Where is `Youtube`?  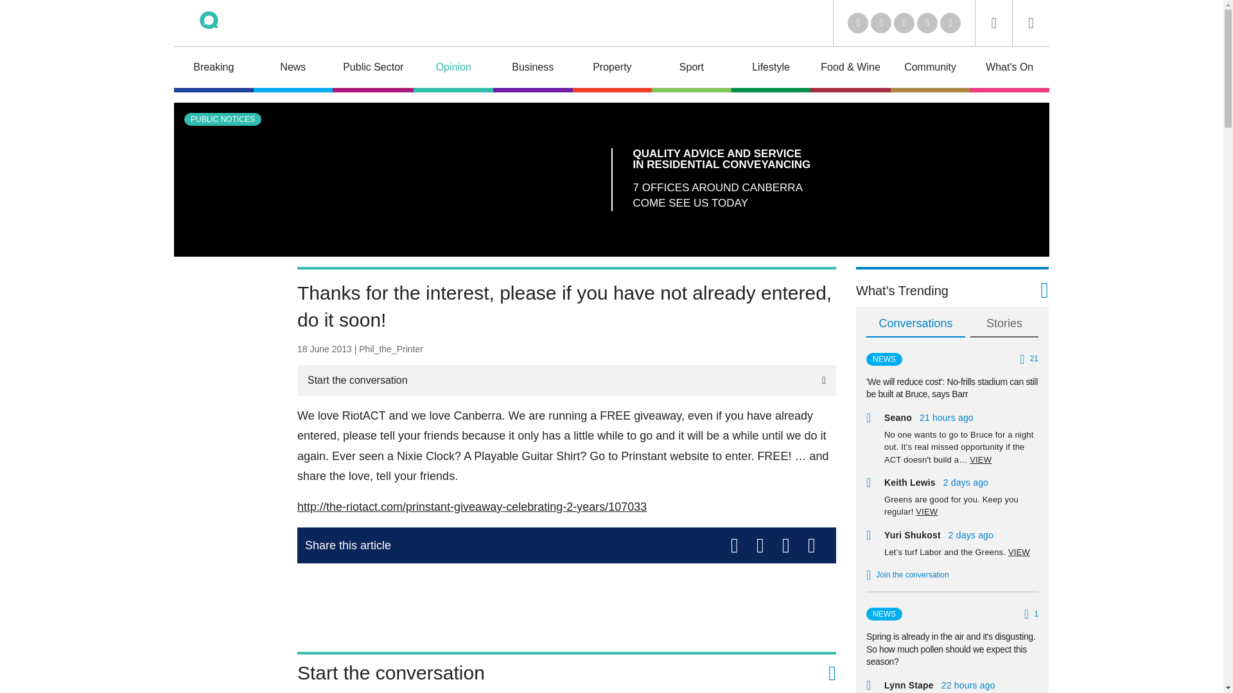
Youtube is located at coordinates (904, 23).